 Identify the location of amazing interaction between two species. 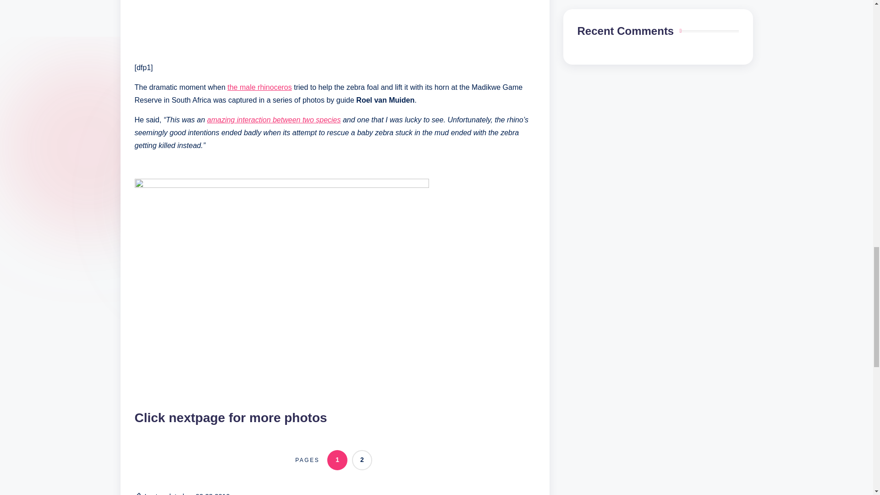
(274, 120).